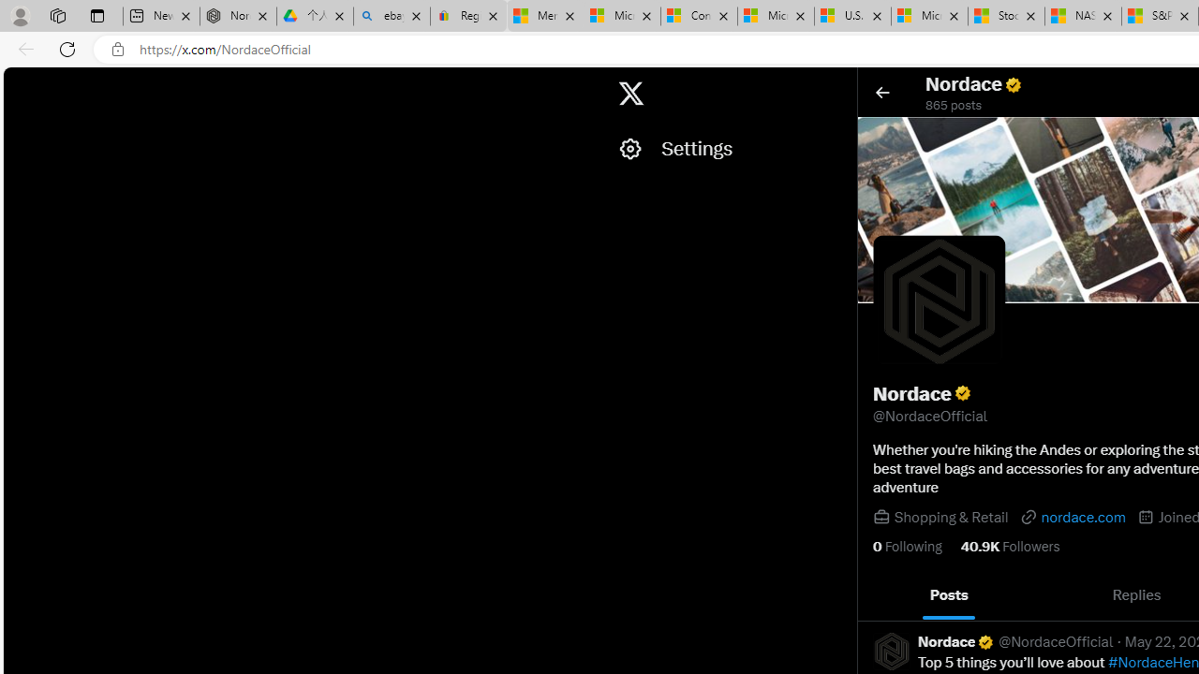 The width and height of the screenshot is (1199, 674). I want to click on Square profile picture and Opens profile photo, so click(939, 300).